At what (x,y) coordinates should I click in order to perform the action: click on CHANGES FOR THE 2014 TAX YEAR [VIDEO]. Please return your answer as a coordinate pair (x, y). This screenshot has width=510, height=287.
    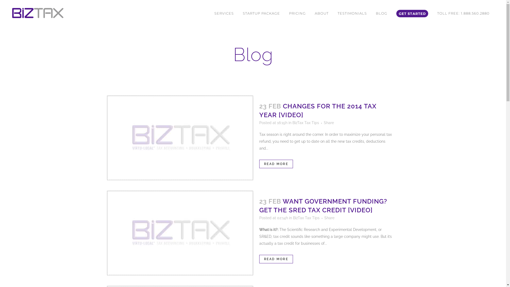
    Looking at the image, I should click on (318, 110).